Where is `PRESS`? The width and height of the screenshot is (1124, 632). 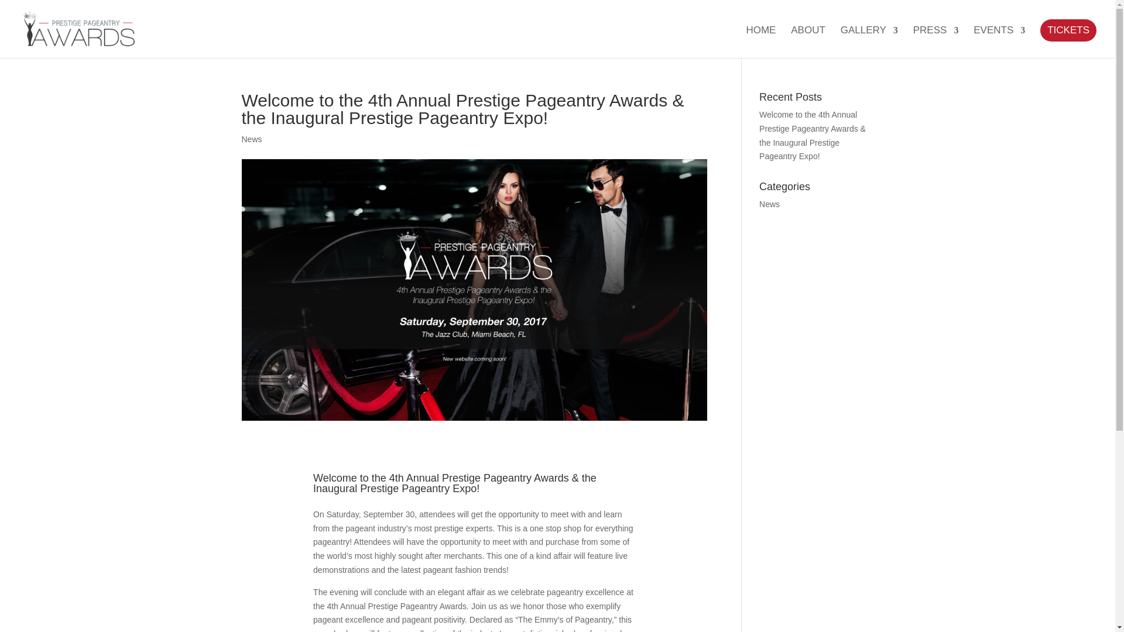
PRESS is located at coordinates (935, 42).